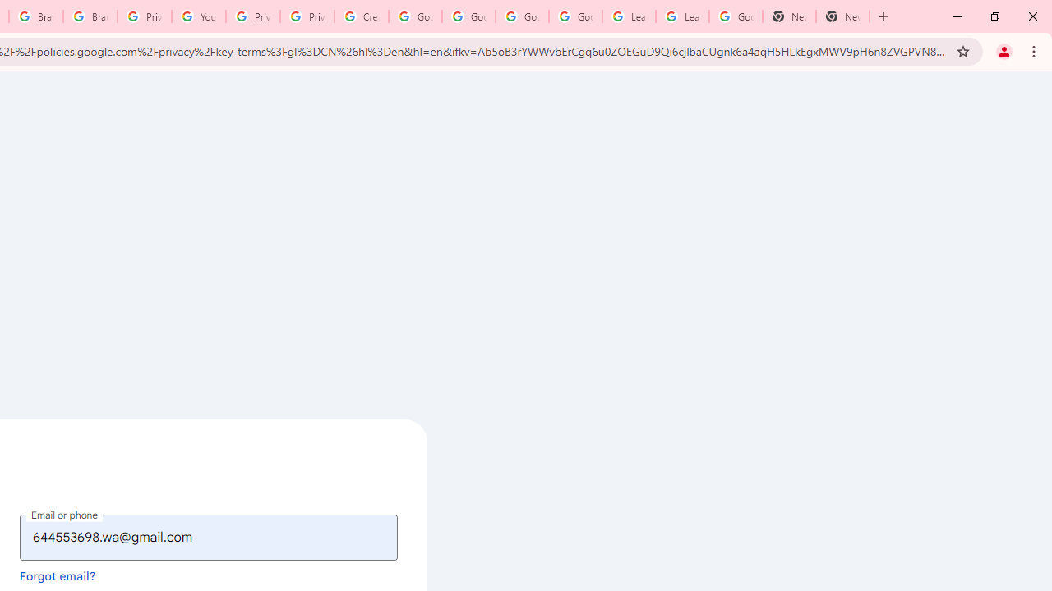 The height and width of the screenshot is (591, 1052). Describe the element at coordinates (199, 16) in the screenshot. I see `YouTube` at that location.